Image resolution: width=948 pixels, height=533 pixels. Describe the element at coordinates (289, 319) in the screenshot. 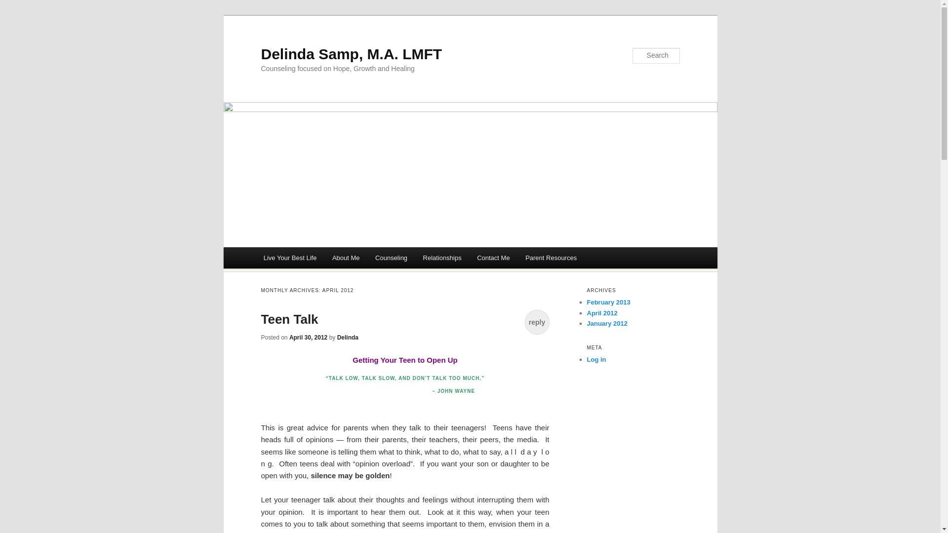

I see `Teen Talk` at that location.